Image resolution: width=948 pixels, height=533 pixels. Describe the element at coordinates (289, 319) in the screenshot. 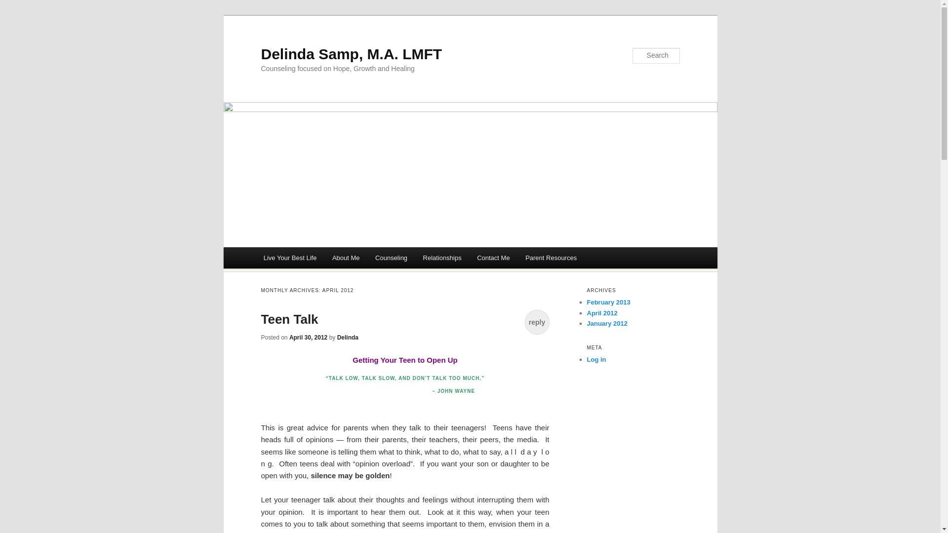

I see `Teen Talk` at that location.